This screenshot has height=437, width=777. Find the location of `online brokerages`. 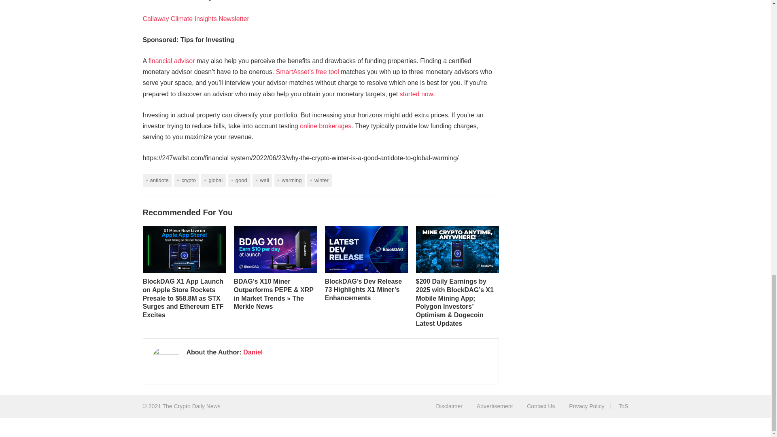

online brokerages is located at coordinates (325, 126).